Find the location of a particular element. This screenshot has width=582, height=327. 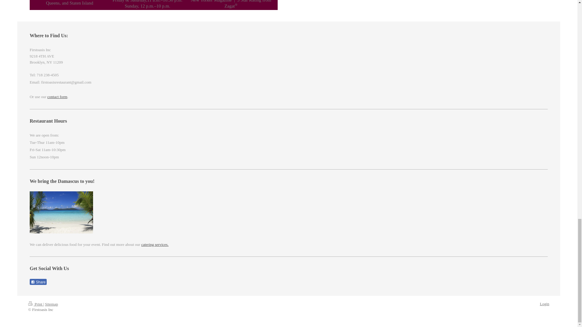

Share is located at coordinates (38, 282).